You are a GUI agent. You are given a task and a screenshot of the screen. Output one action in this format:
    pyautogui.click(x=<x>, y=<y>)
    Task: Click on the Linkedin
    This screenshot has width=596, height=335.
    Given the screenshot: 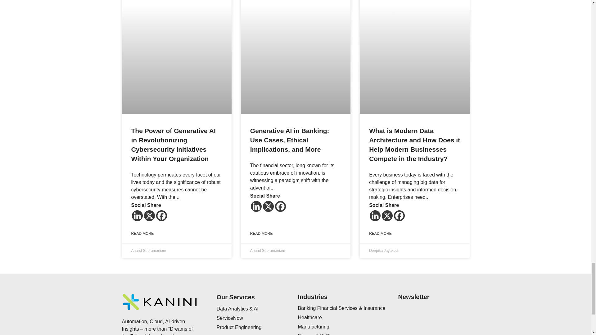 What is the action you would take?
    pyautogui.click(x=256, y=206)
    